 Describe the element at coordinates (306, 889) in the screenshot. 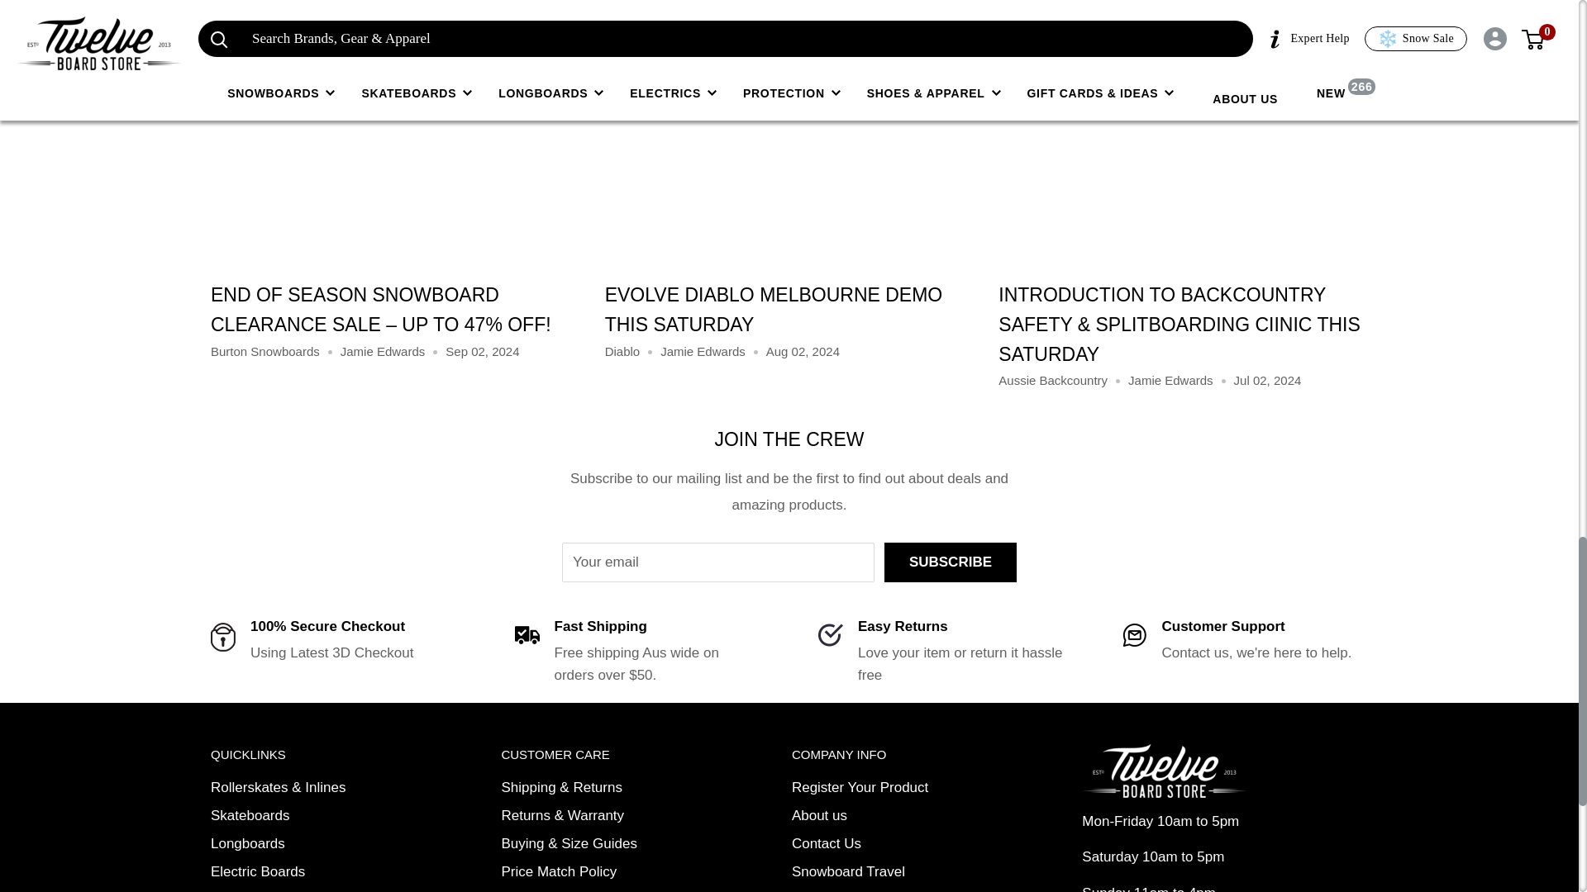

I see `Snowboards` at that location.